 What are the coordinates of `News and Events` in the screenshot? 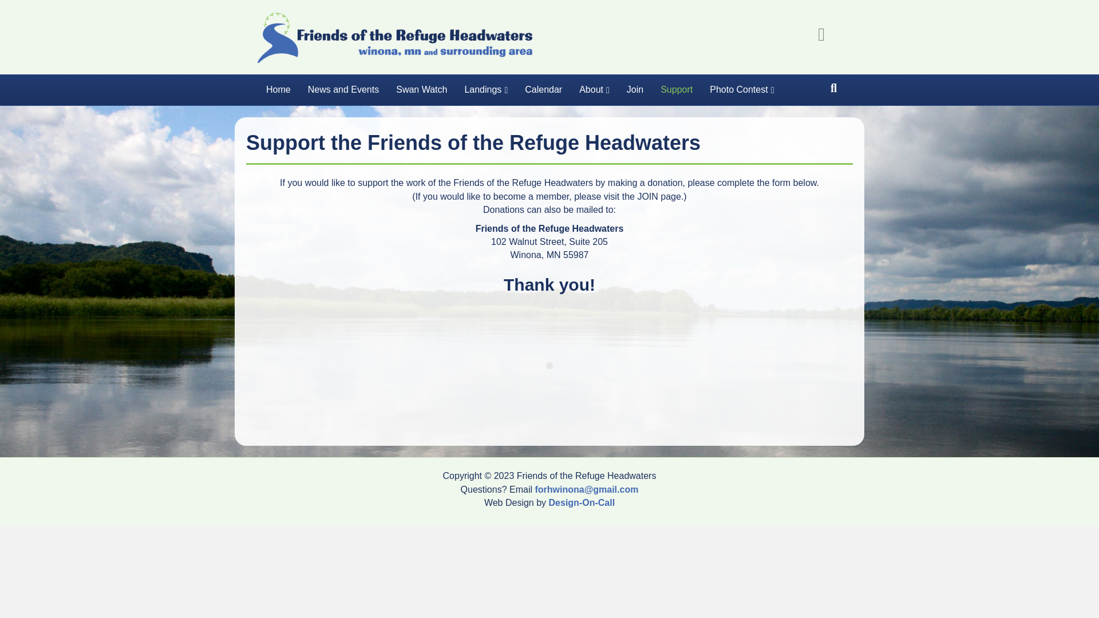 It's located at (343, 89).